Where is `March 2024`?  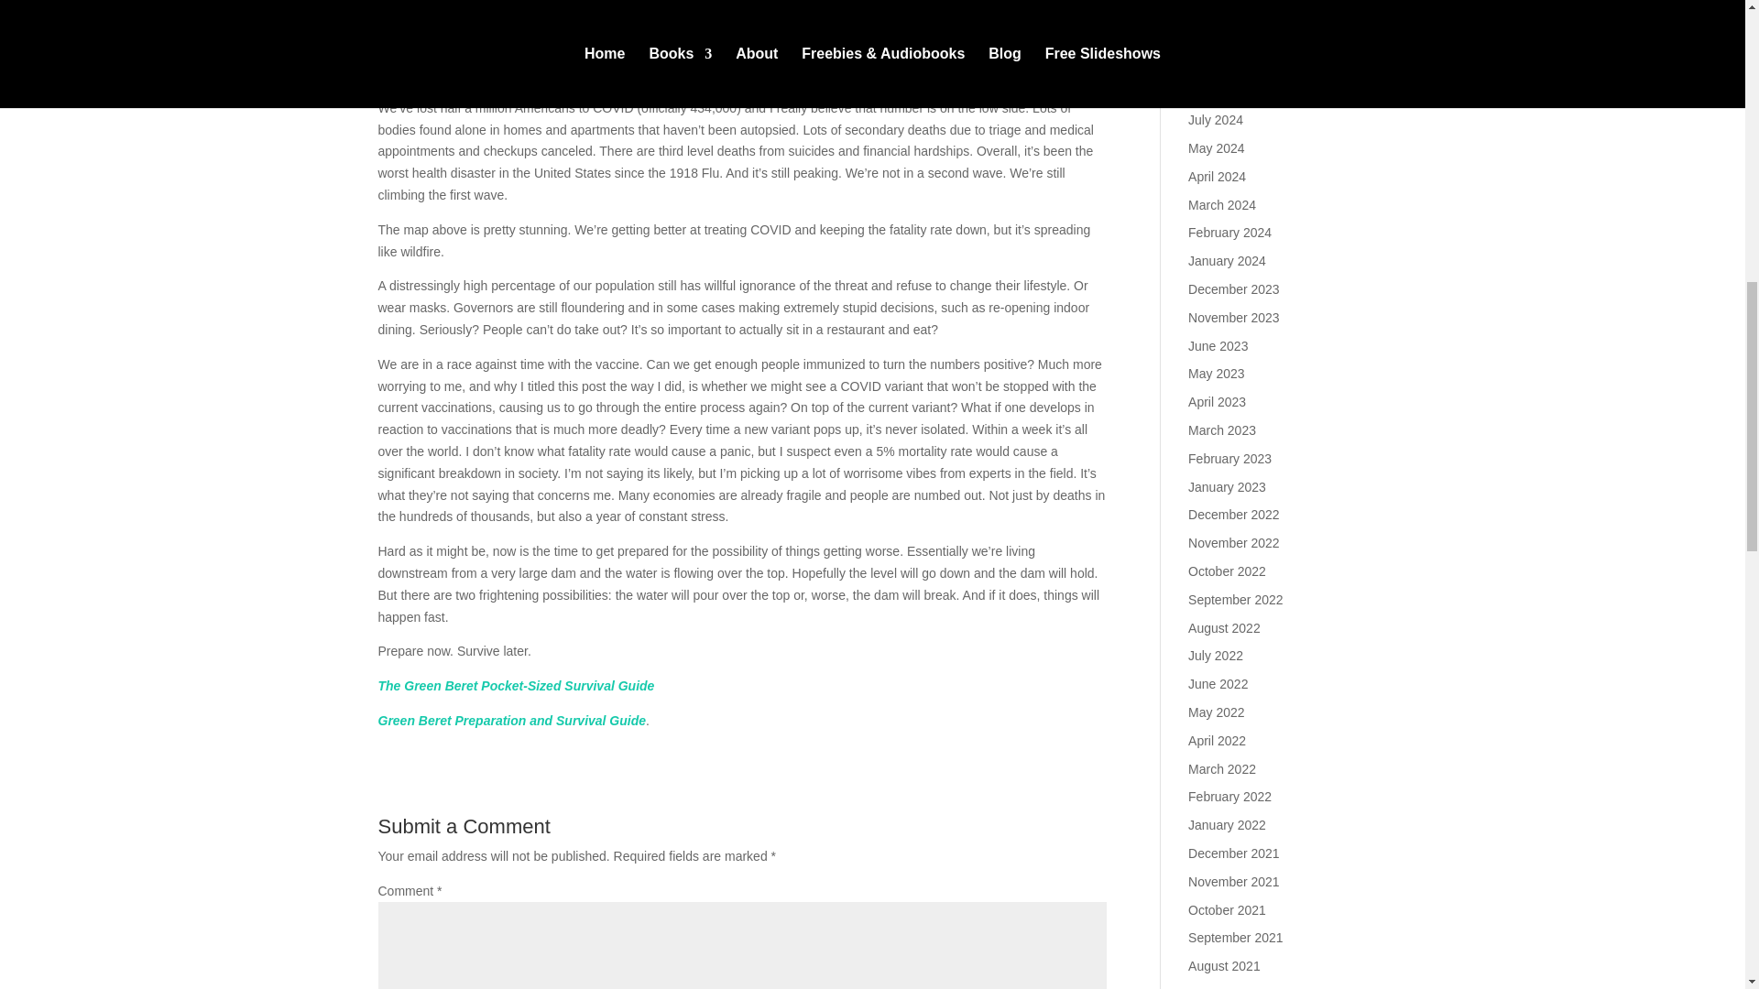 March 2024 is located at coordinates (1222, 205).